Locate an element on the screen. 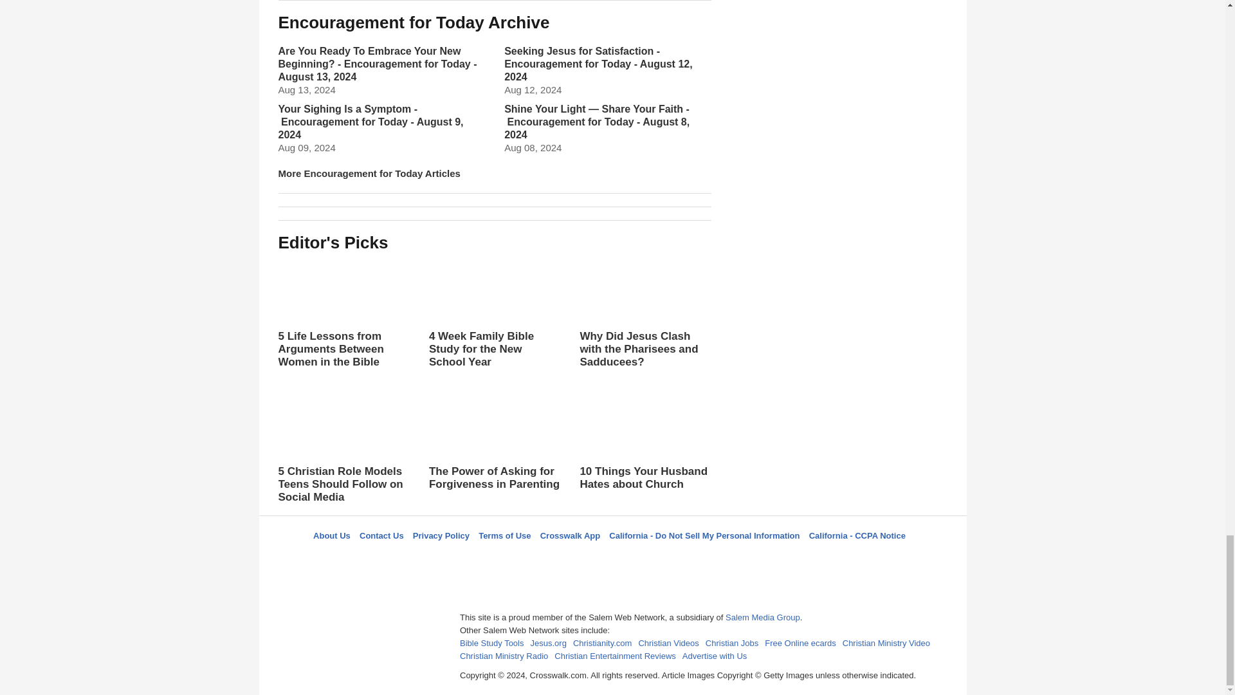 The image size is (1235, 695). LifeAudio is located at coordinates (610, 559).